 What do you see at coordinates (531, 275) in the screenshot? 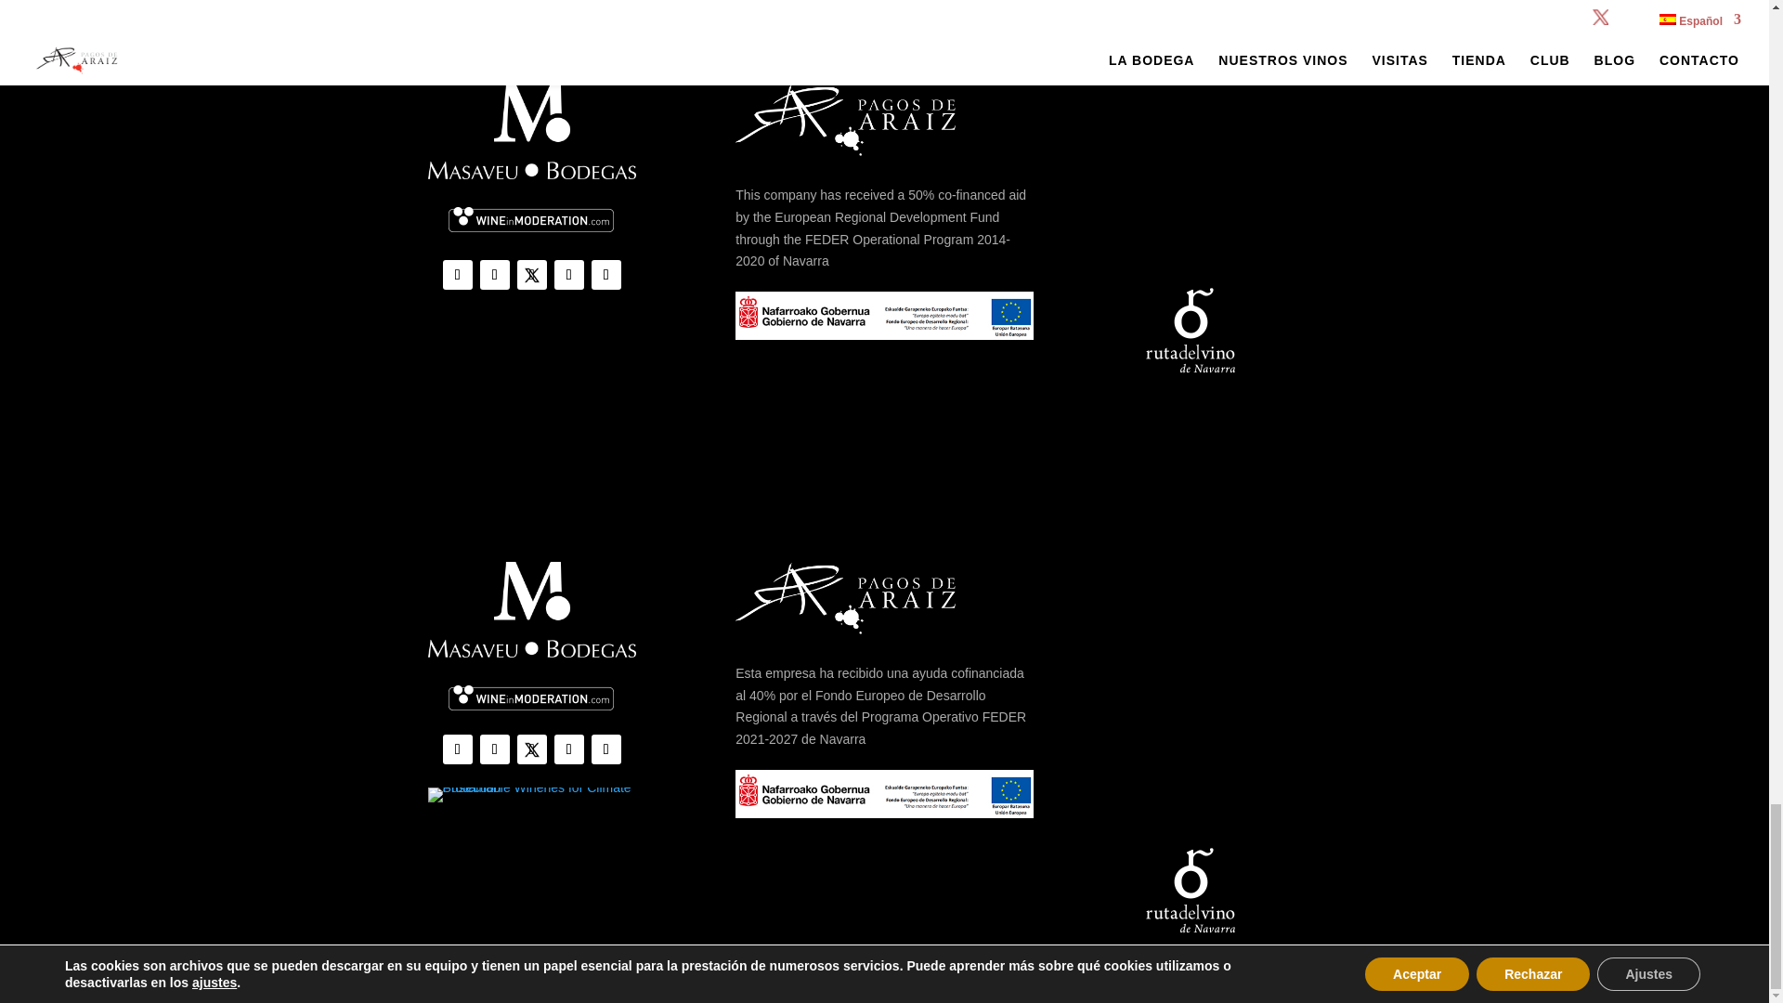
I see `Seguir en X` at bounding box center [531, 275].